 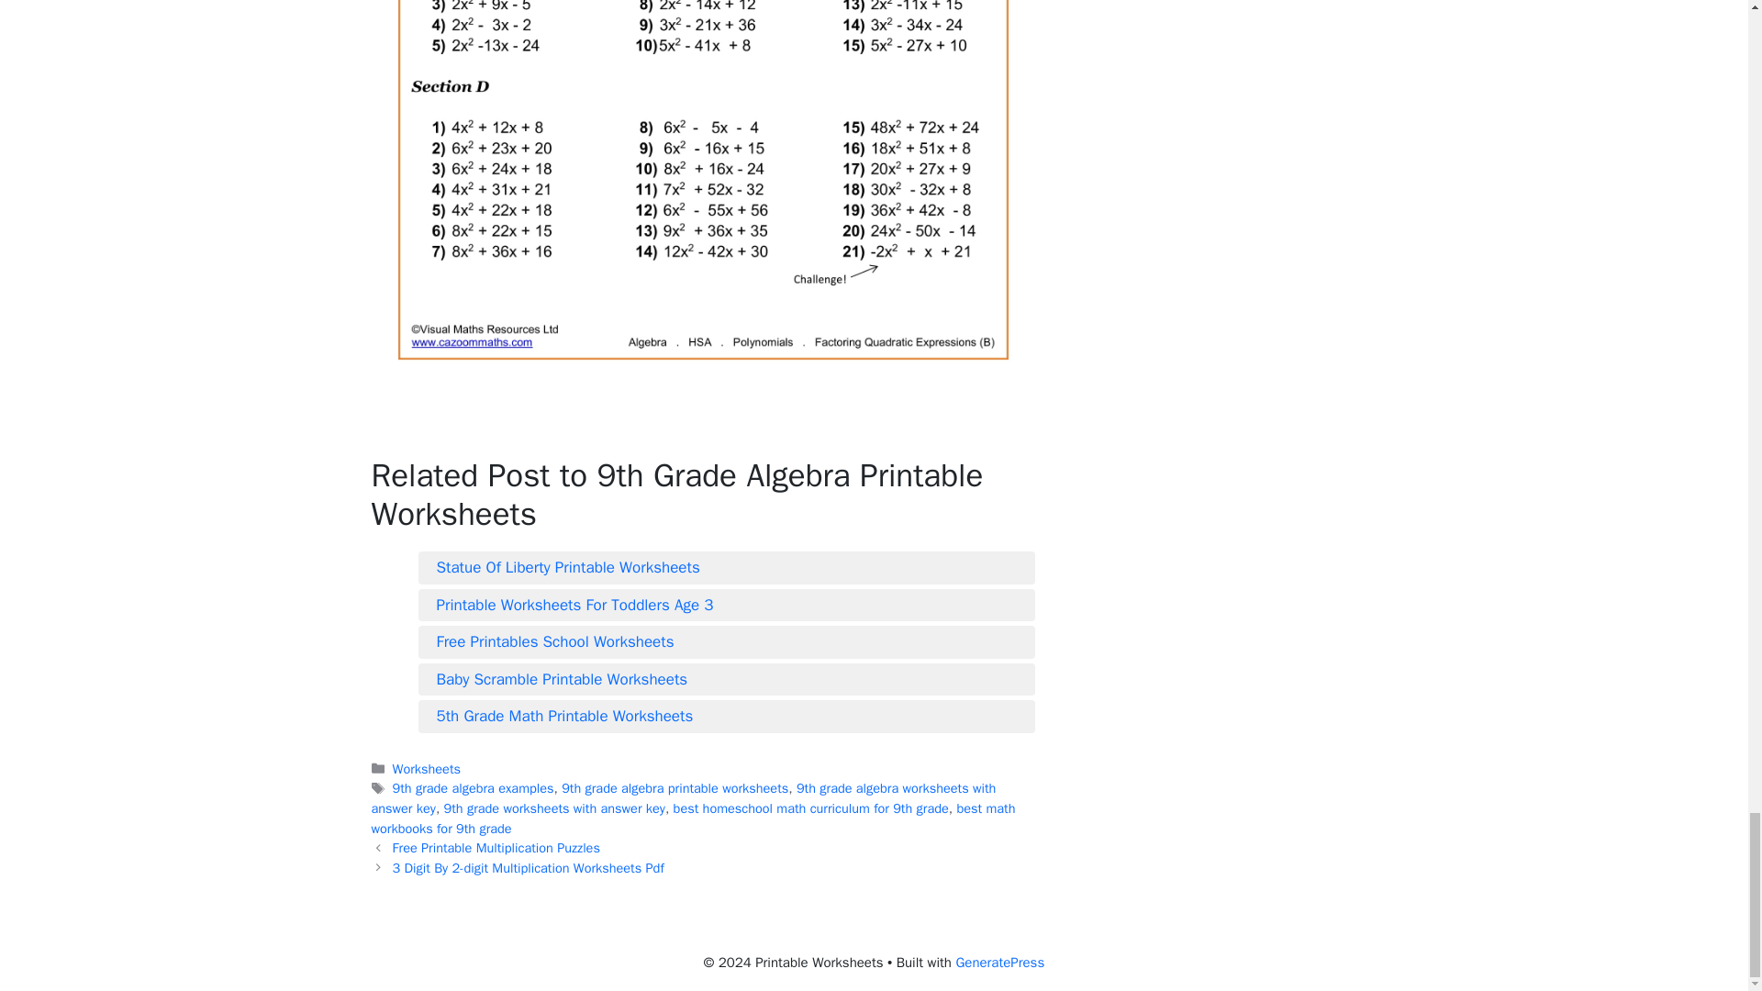 I want to click on 9th grade worksheets with answer key, so click(x=554, y=807).